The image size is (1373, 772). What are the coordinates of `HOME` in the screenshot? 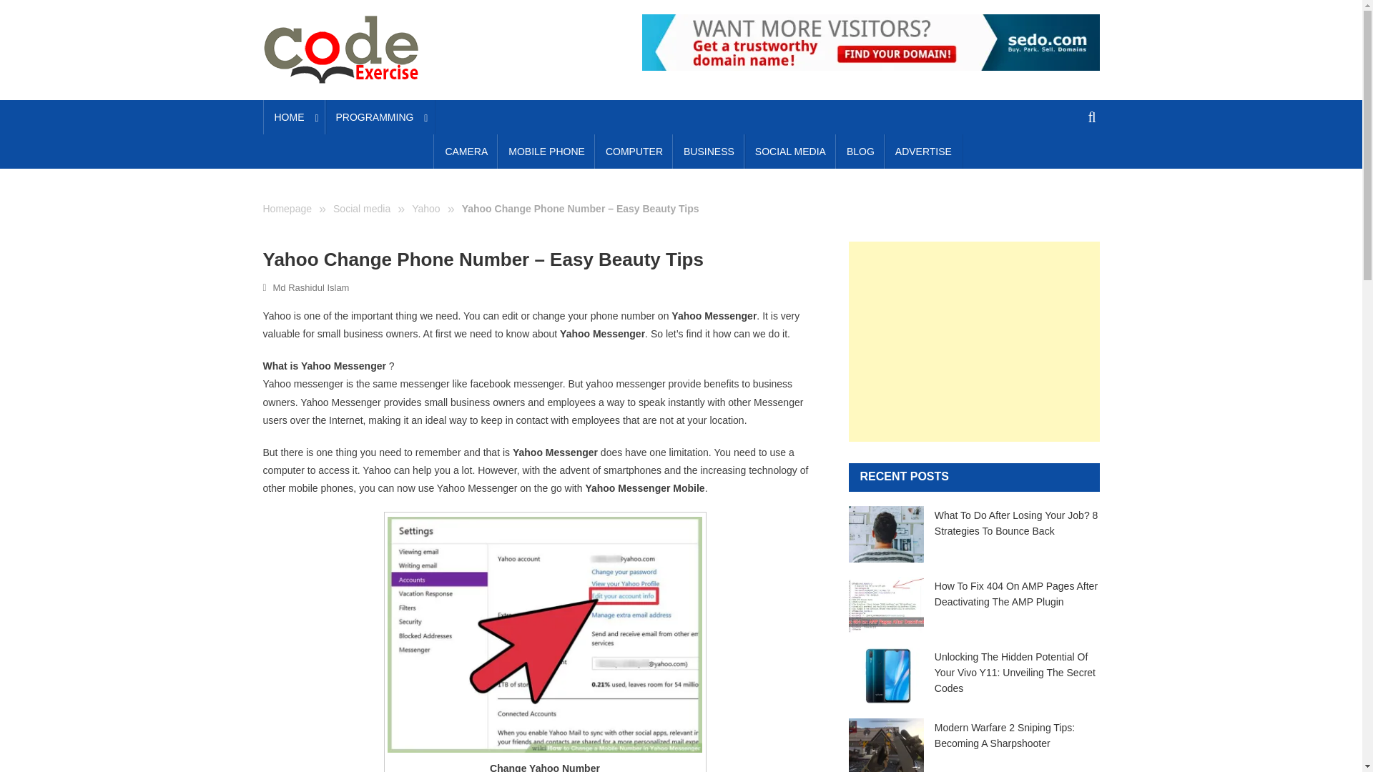 It's located at (295, 117).